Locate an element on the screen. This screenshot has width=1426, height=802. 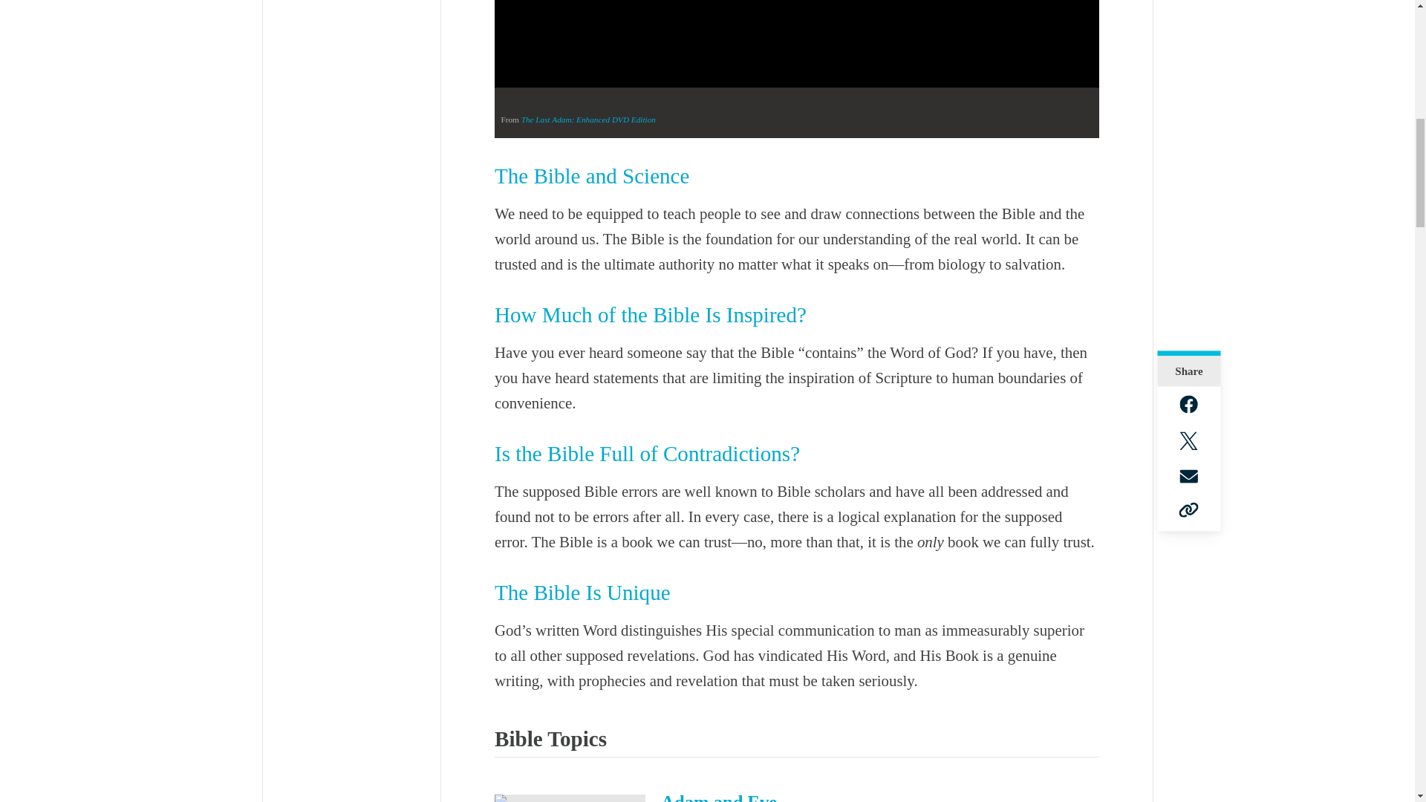
The Bible Is Unique is located at coordinates (582, 593).